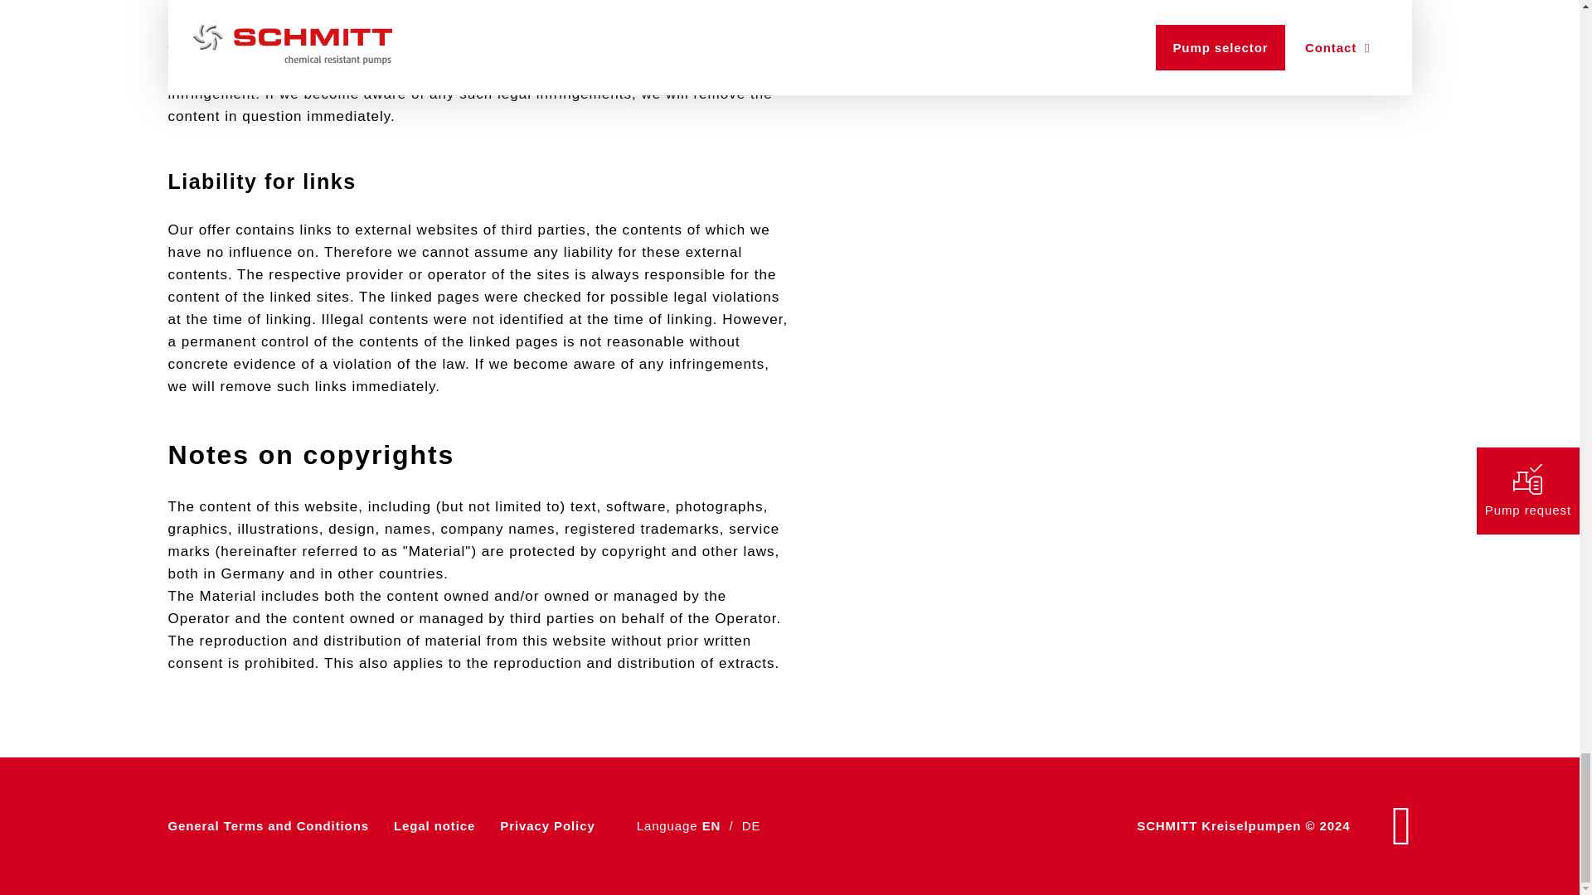 This screenshot has width=1592, height=895. What do you see at coordinates (751, 825) in the screenshot?
I see `DE` at bounding box center [751, 825].